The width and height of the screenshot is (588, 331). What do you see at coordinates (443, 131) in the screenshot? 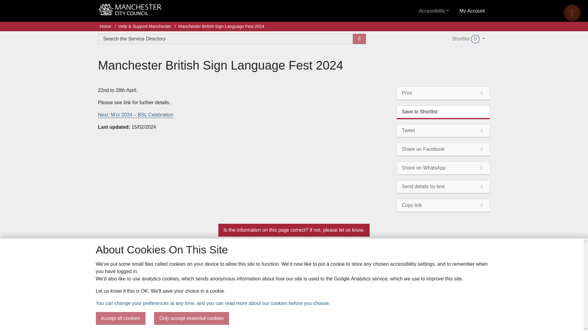
I see `Tweet` at bounding box center [443, 131].